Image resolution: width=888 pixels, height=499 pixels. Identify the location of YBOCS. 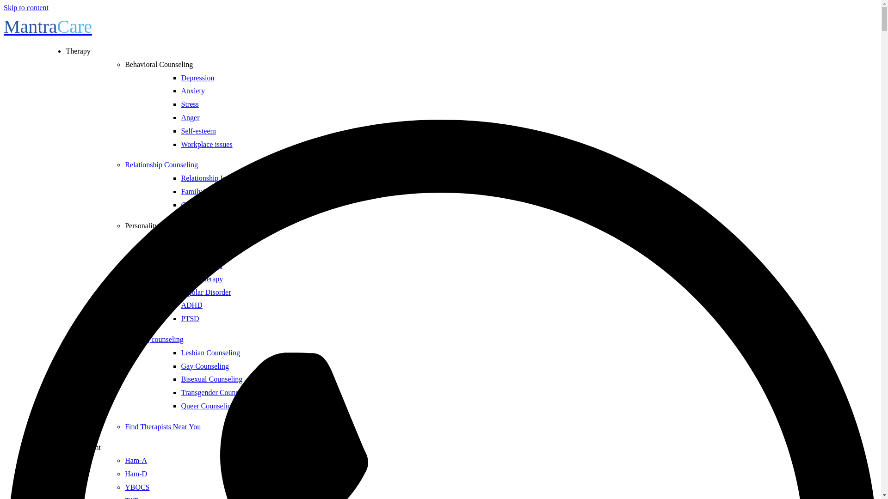
(137, 487).